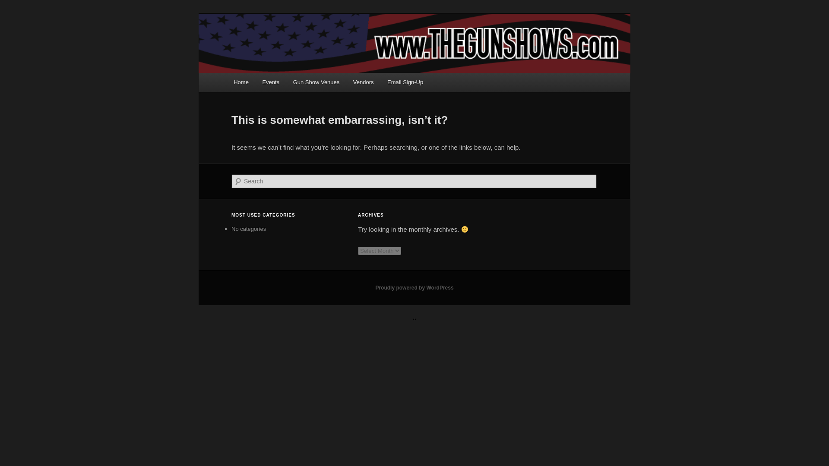 This screenshot has height=466, width=829. I want to click on Appalachian Promotions, so click(307, 45).